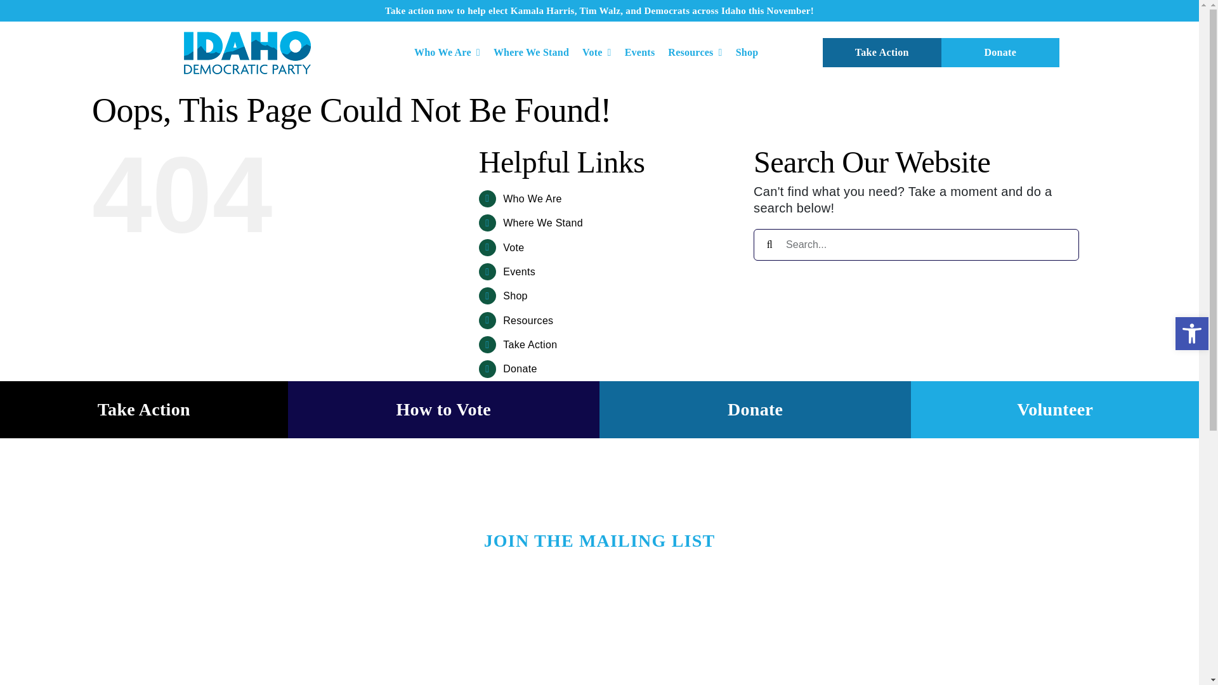  Describe the element at coordinates (447, 53) in the screenshot. I see `Who We Are` at that location.